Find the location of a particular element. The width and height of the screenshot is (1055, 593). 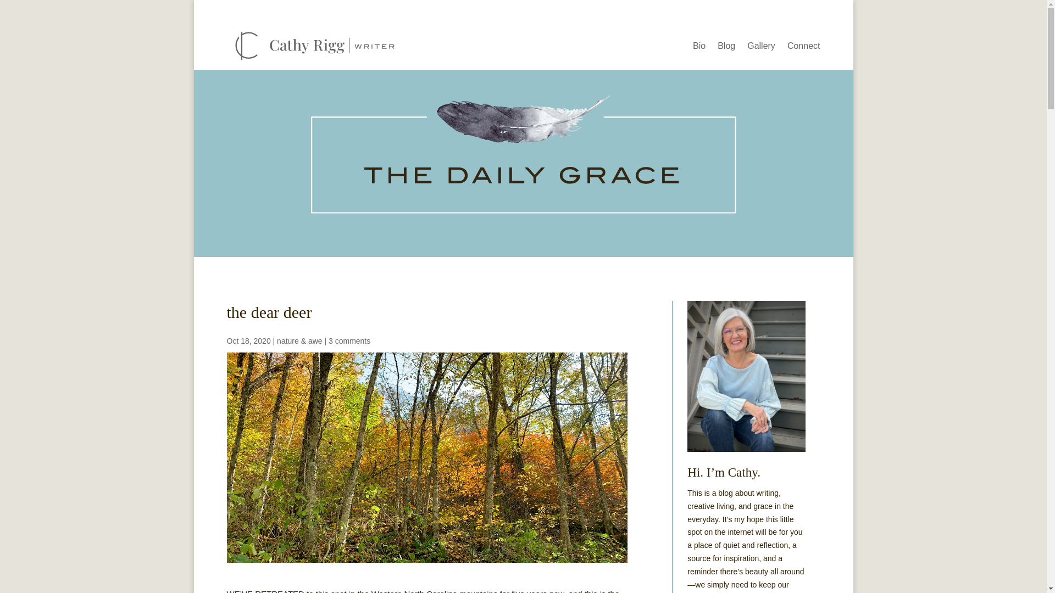

Gallery is located at coordinates (761, 48).